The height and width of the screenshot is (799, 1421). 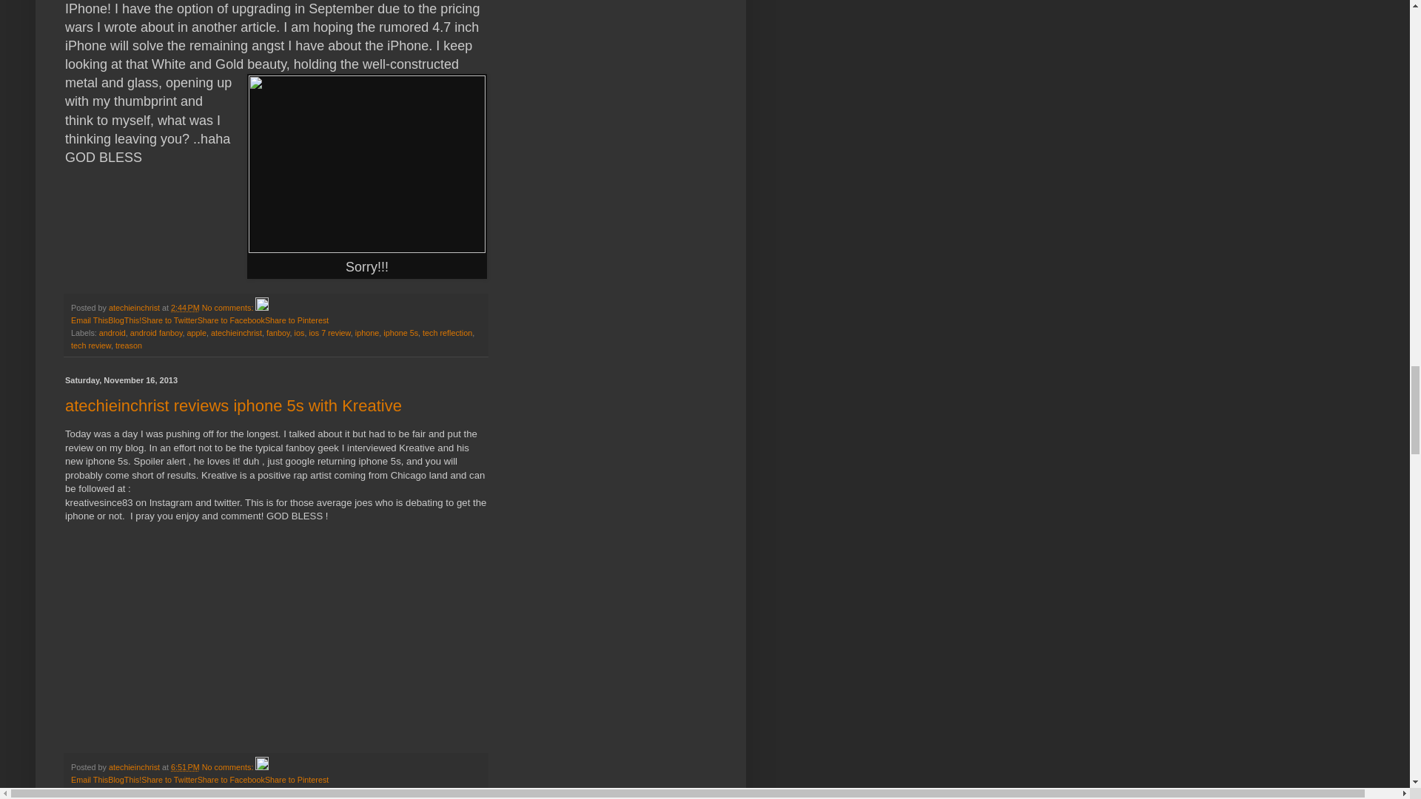 I want to click on Share to Twitter, so click(x=169, y=779).